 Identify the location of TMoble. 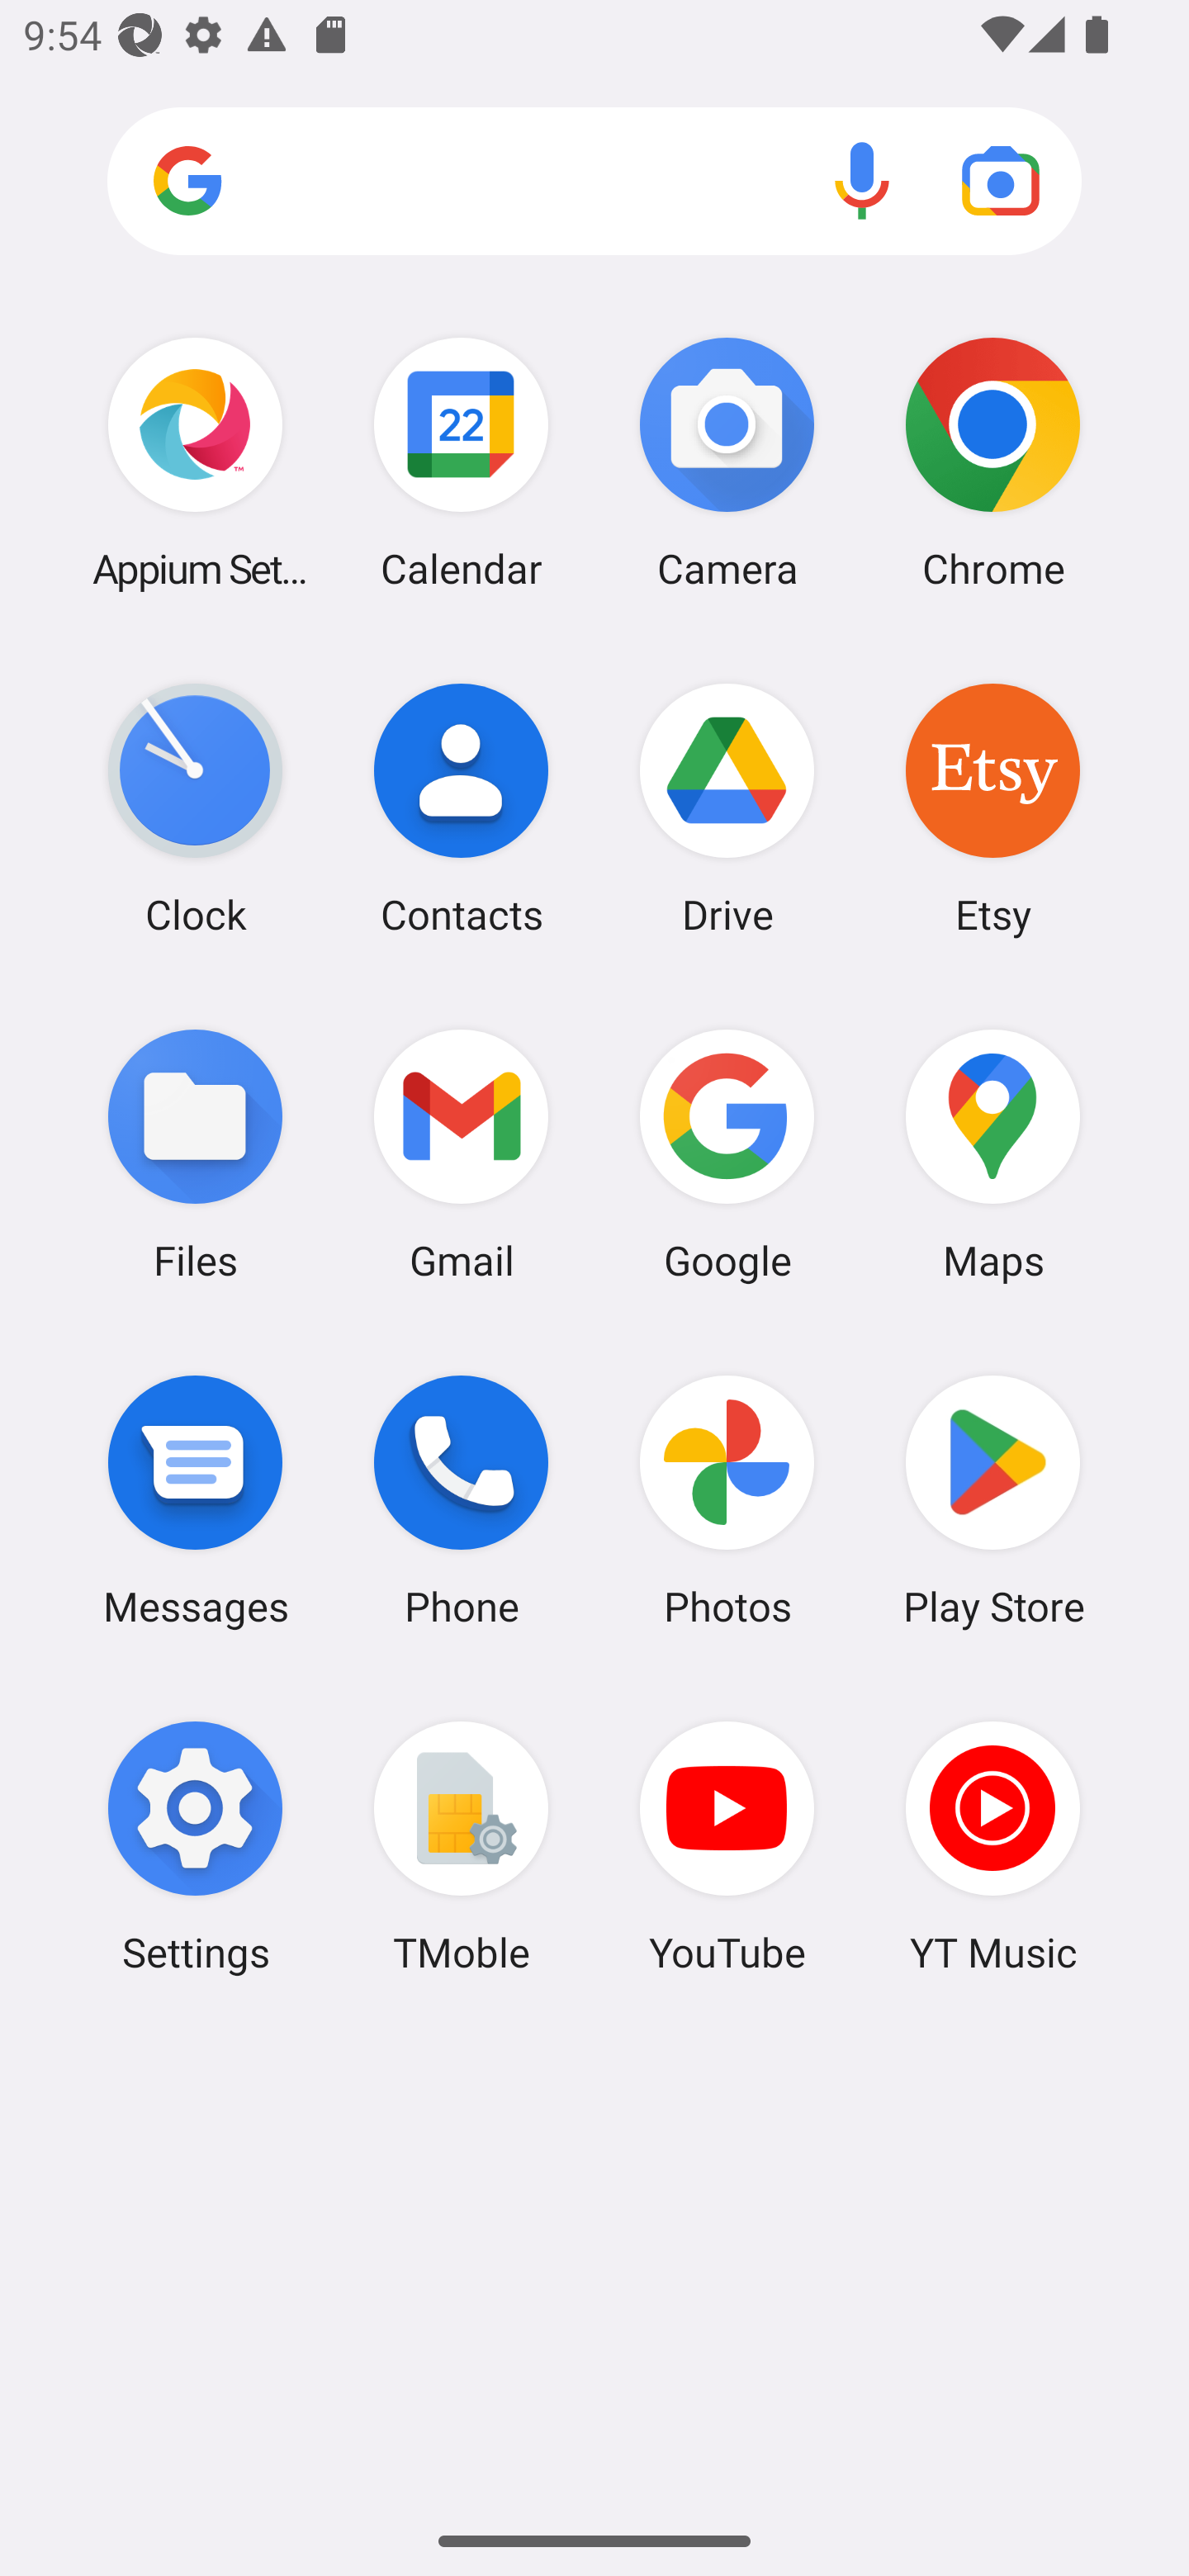
(461, 1847).